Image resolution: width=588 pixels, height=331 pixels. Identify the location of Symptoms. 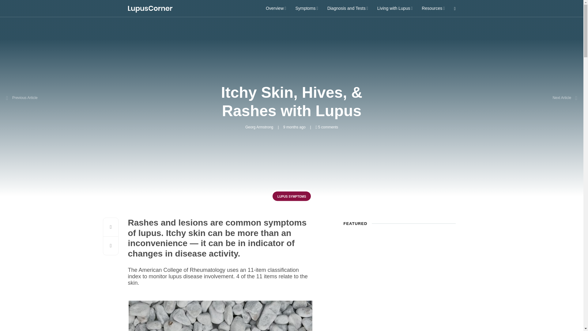
(306, 8).